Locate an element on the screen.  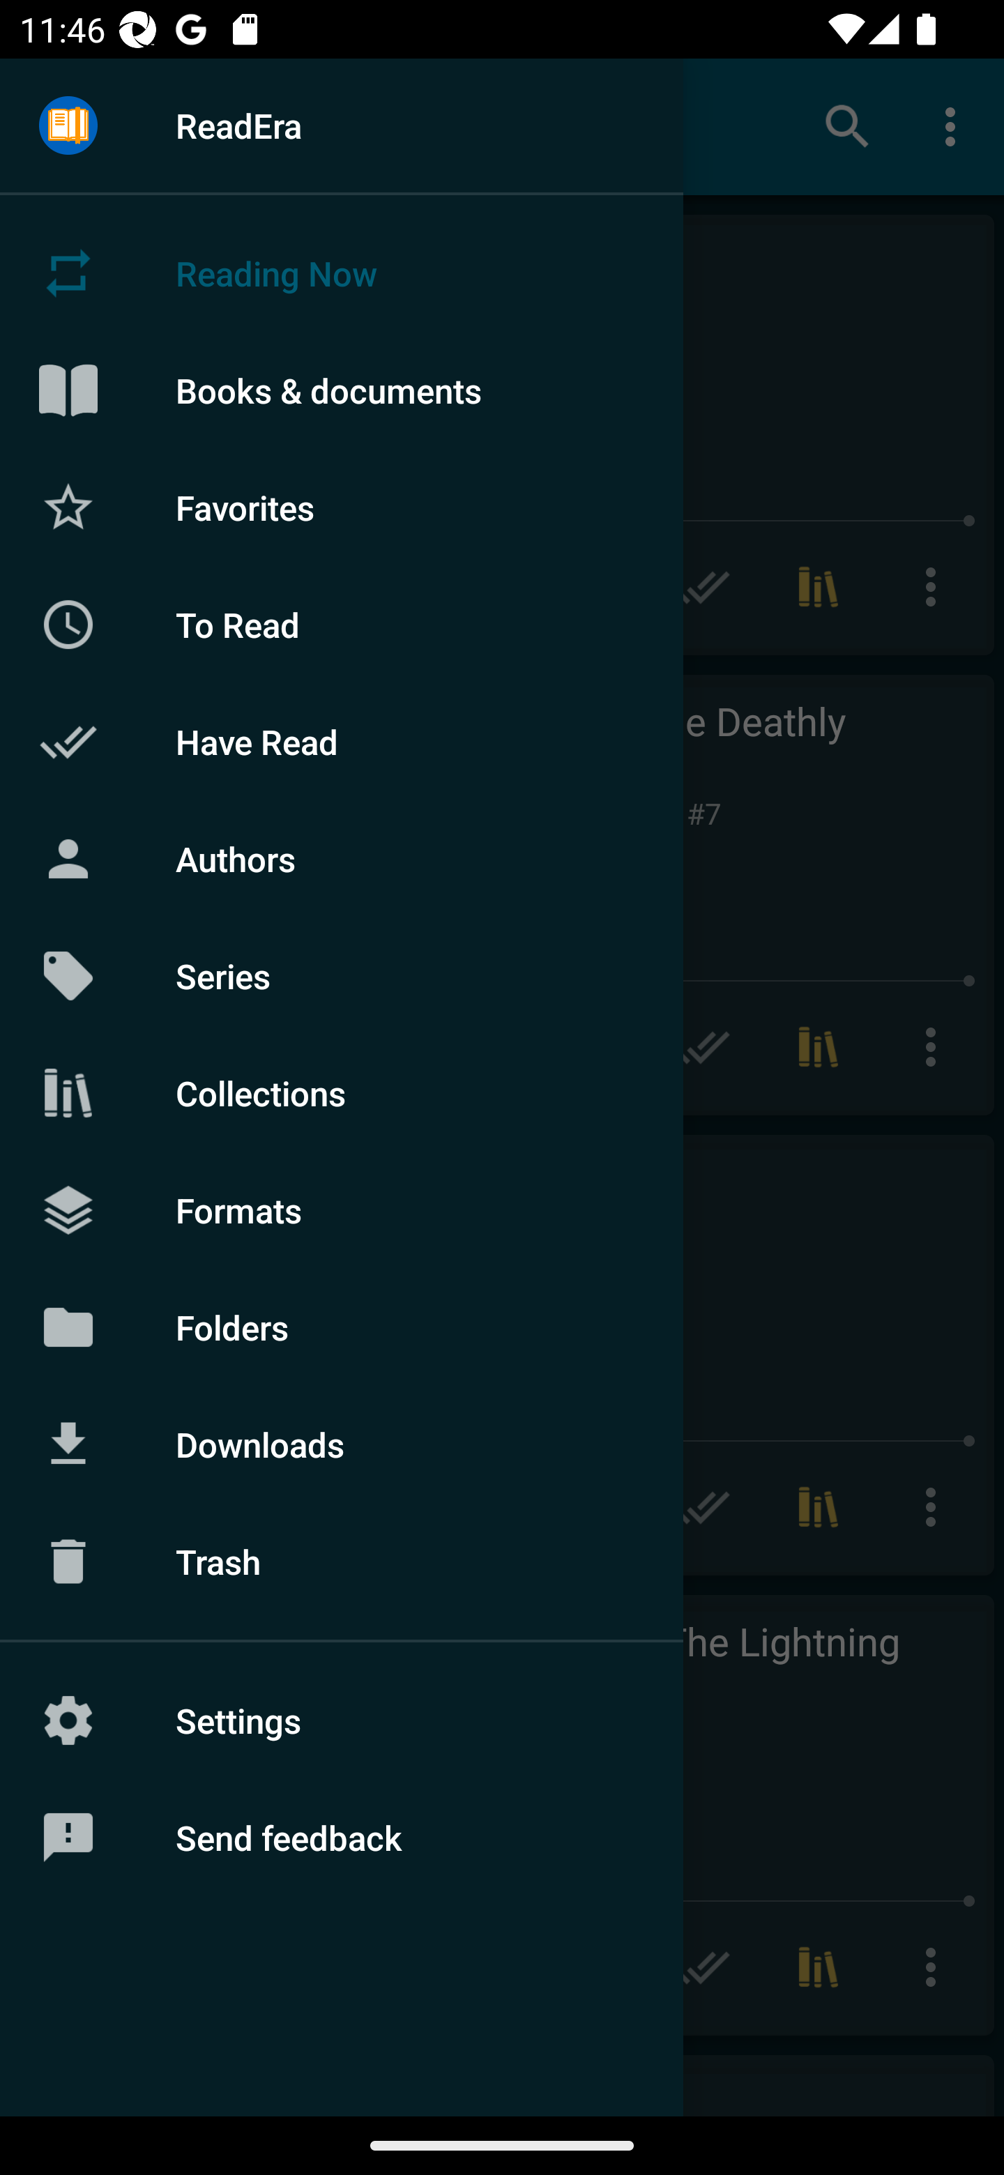
Folders is located at coordinates (342, 1326).